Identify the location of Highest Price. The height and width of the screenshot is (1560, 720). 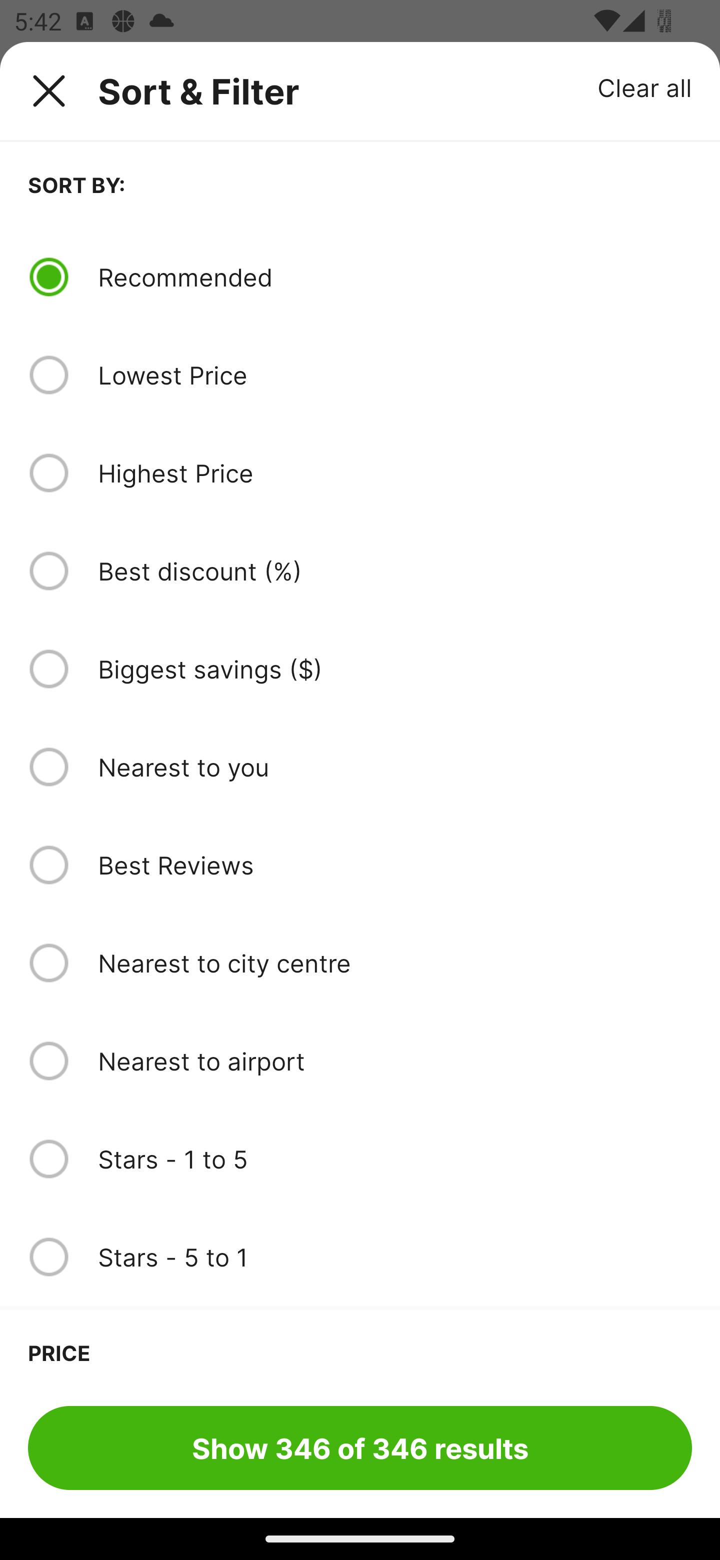
(394, 472).